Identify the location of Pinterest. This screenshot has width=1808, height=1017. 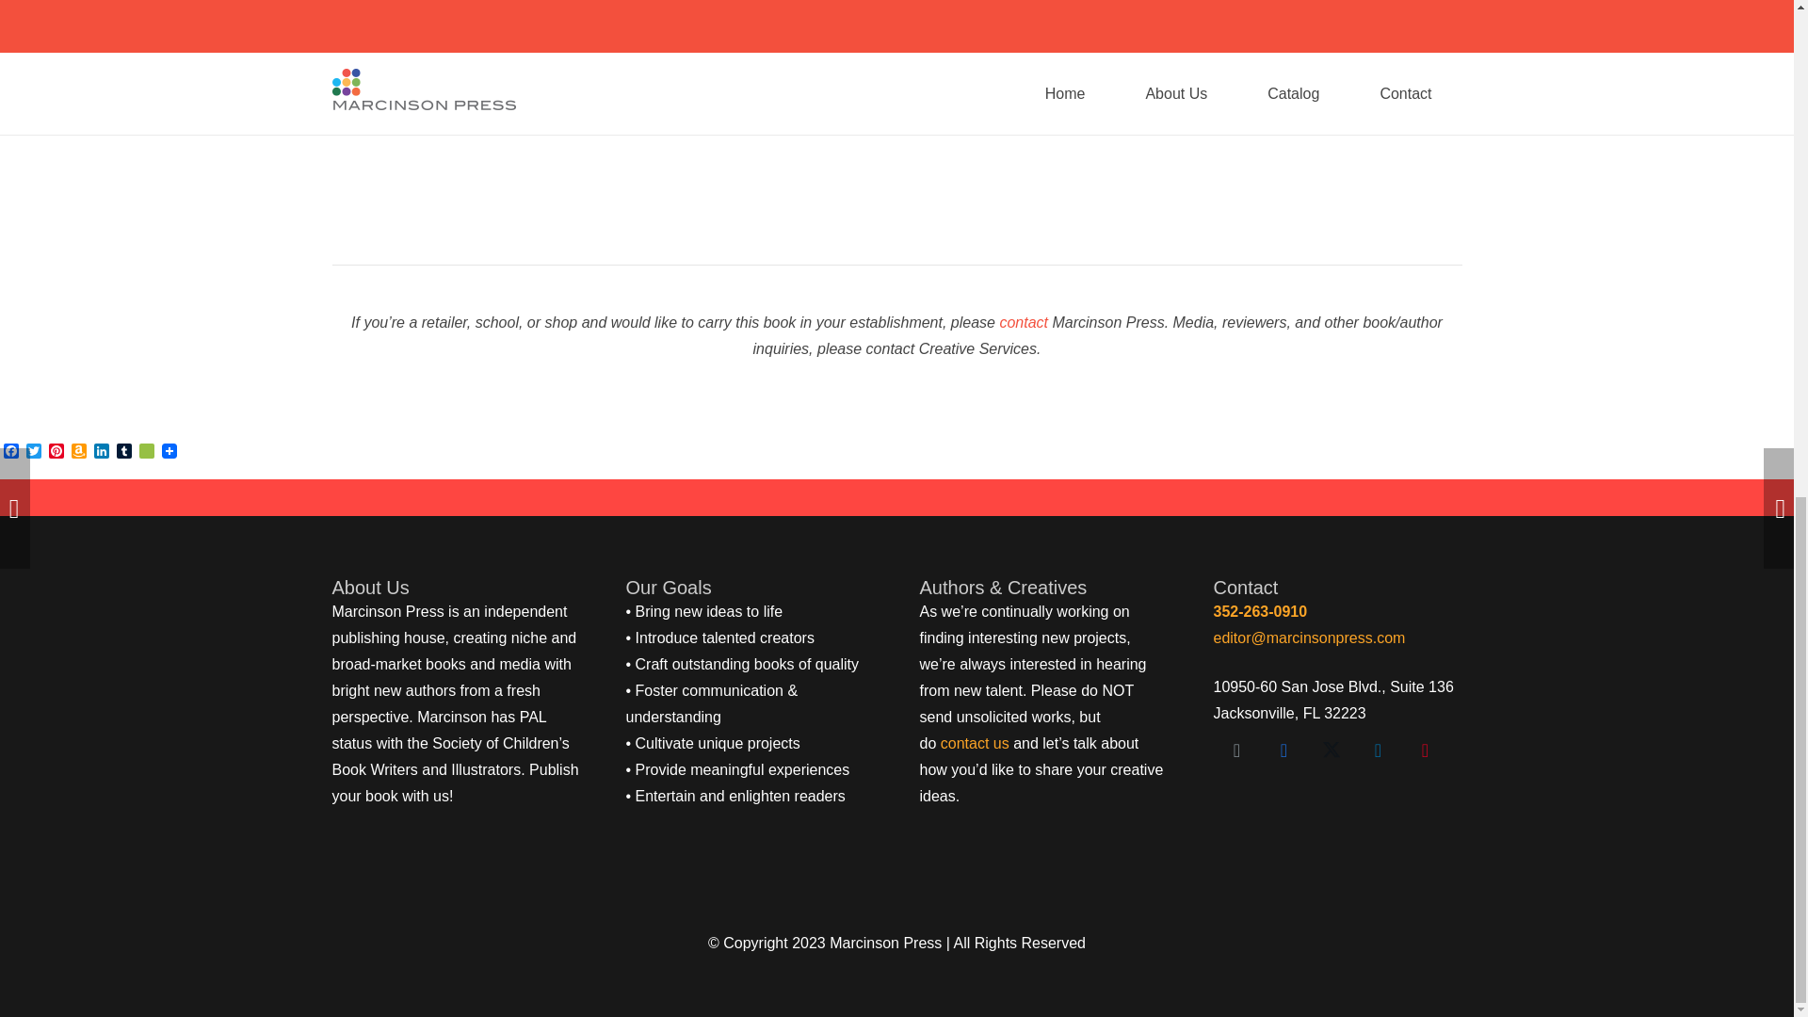
(56, 452).